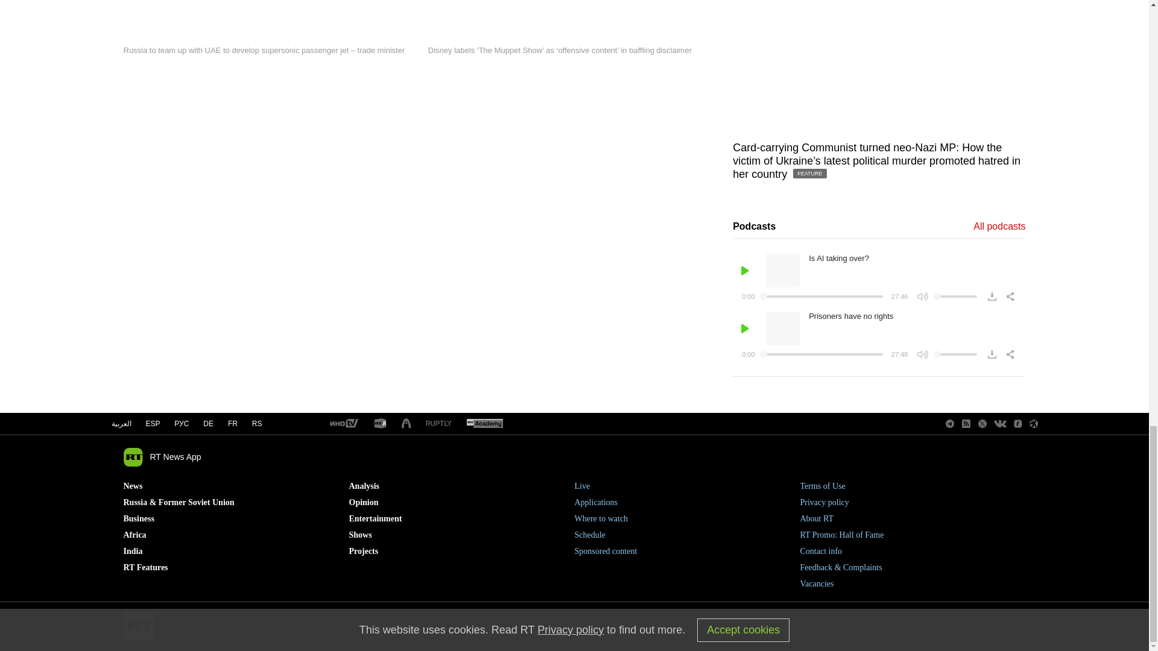  What do you see at coordinates (380, 424) in the screenshot?
I see `RT ` at bounding box center [380, 424].